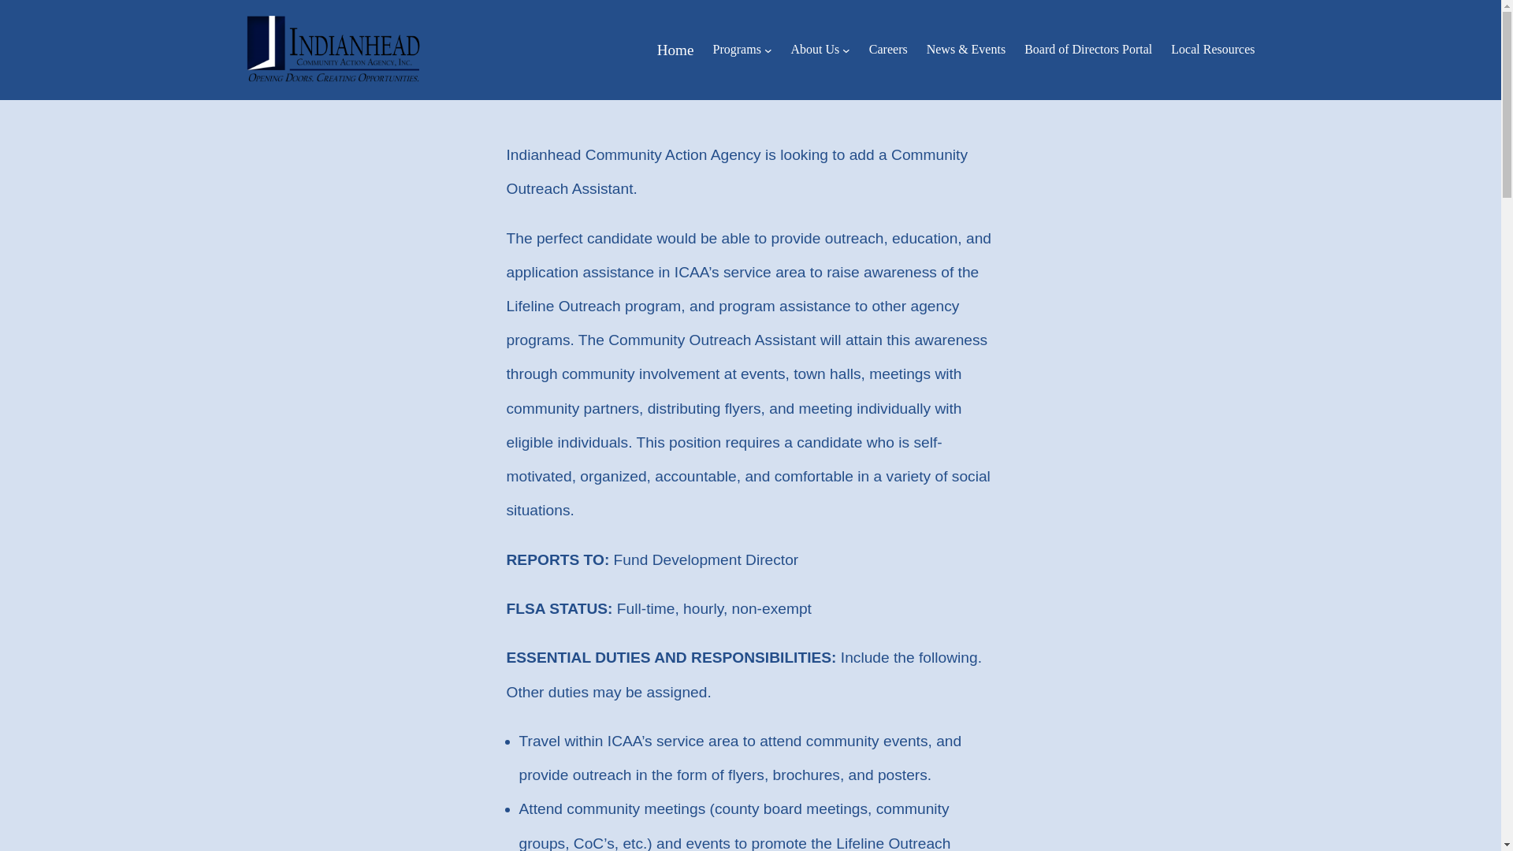 The image size is (1513, 851). What do you see at coordinates (888, 50) in the screenshot?
I see `Careers` at bounding box center [888, 50].